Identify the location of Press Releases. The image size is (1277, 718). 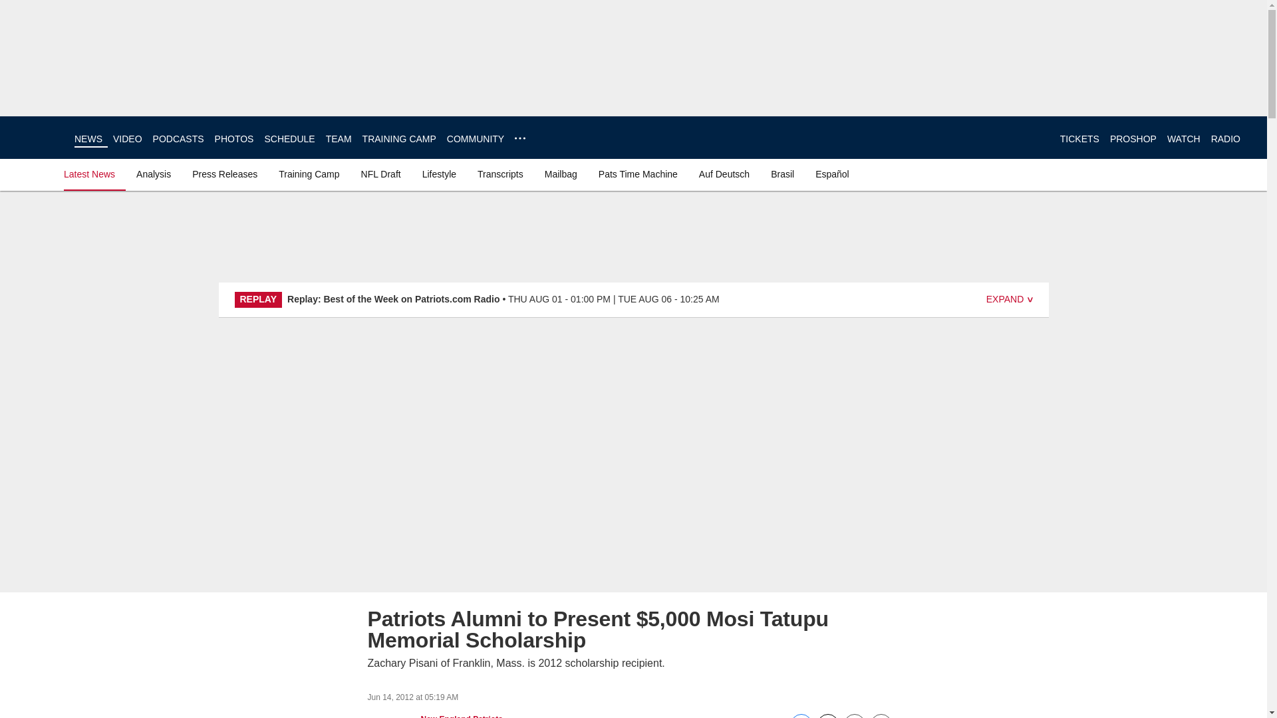
(225, 174).